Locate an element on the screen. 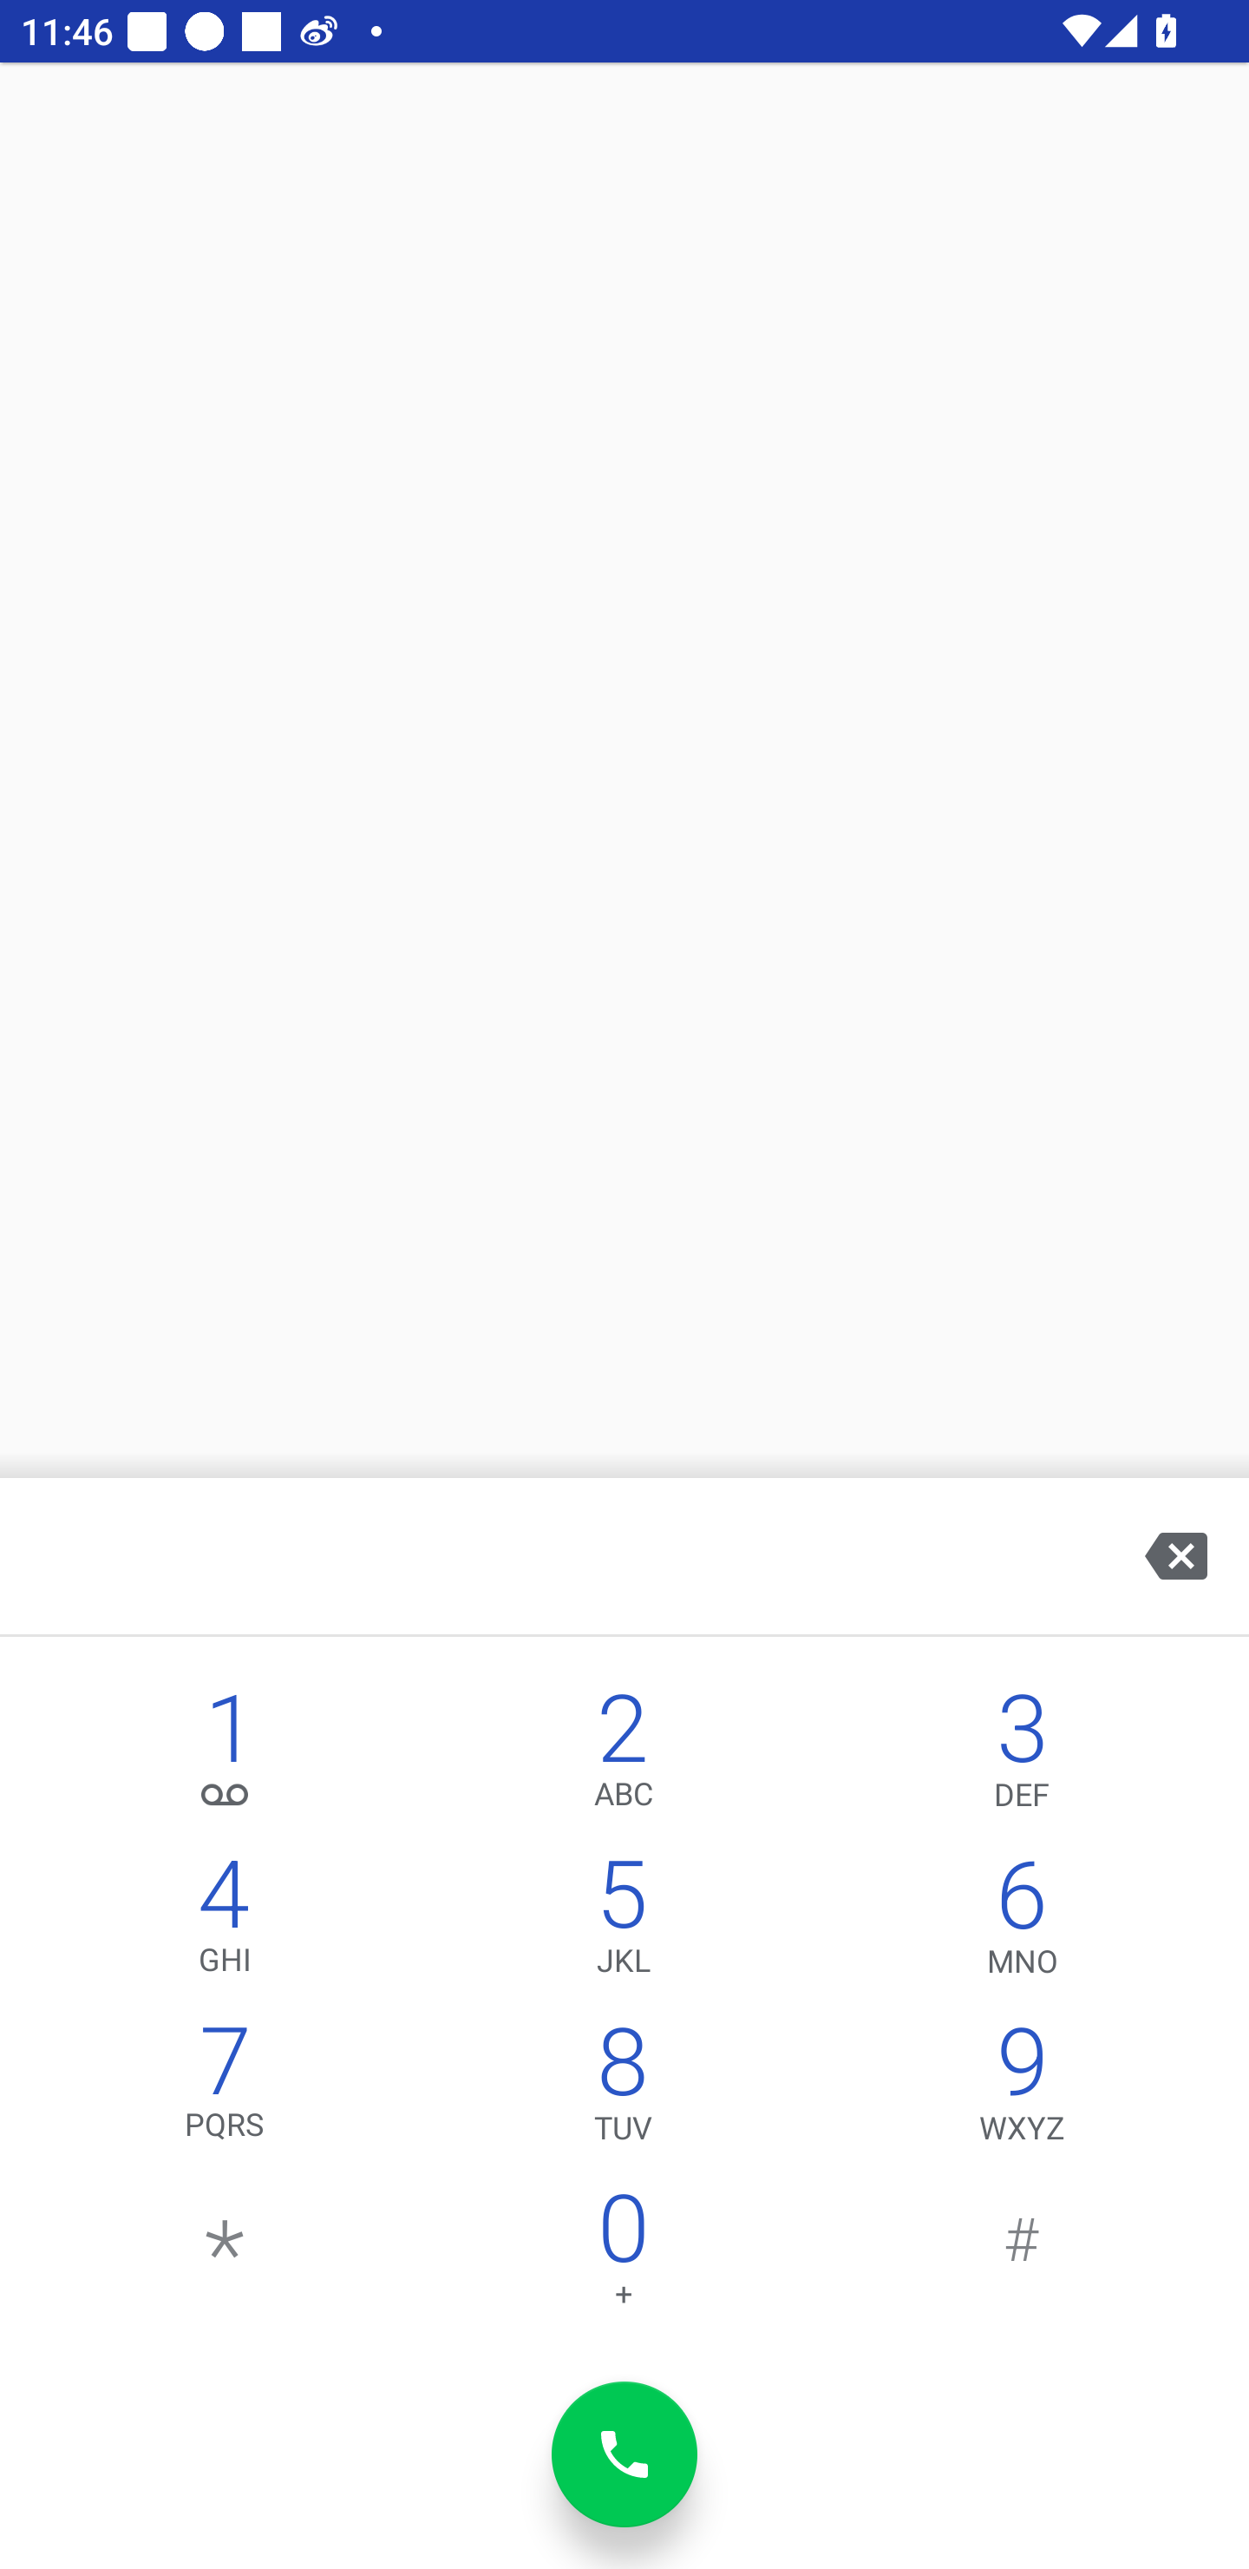 This screenshot has width=1249, height=2569. 3,DEF 3 DEF is located at coordinates (1022, 1755).